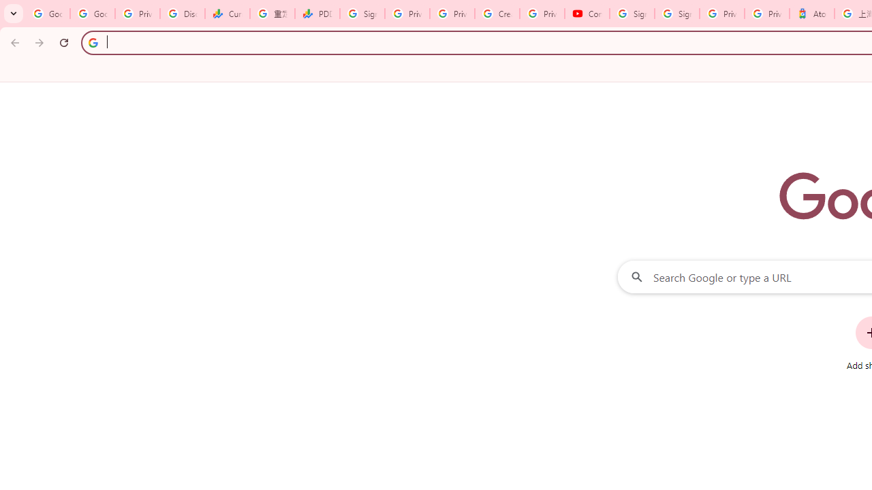 This screenshot has height=490, width=872. What do you see at coordinates (587, 14) in the screenshot?
I see `Content Creator Programs & Opportunities - YouTube Creators` at bounding box center [587, 14].